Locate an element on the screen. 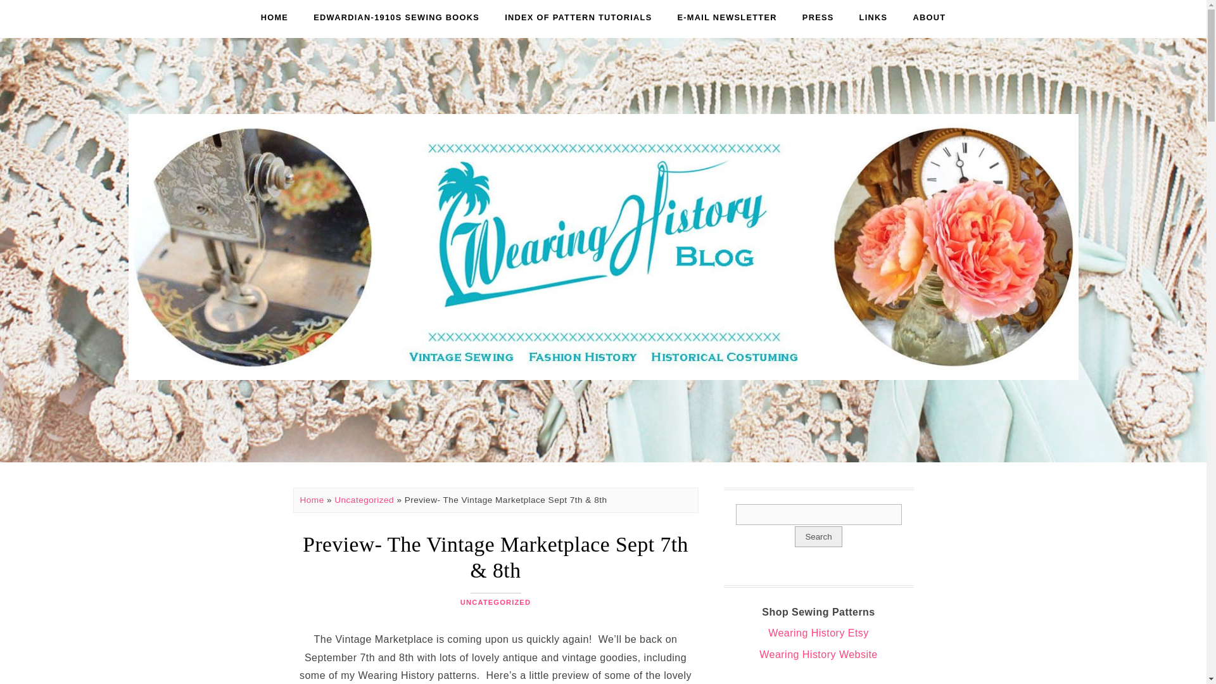 The height and width of the screenshot is (684, 1216). Search is located at coordinates (818, 514).